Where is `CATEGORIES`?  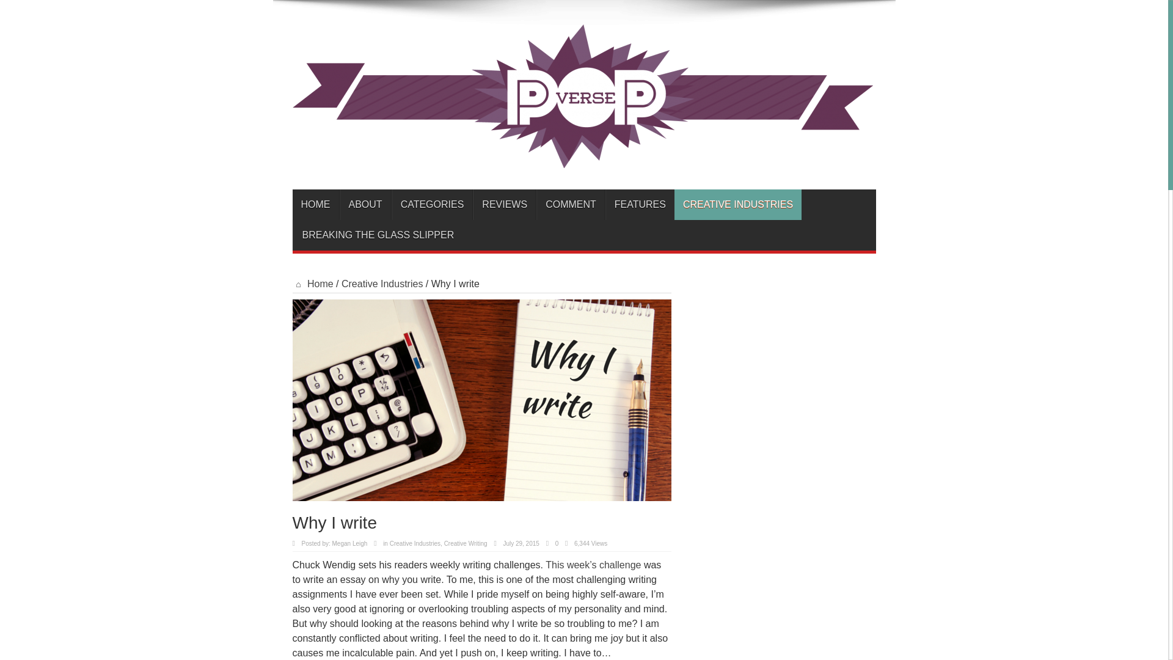 CATEGORIES is located at coordinates (432, 204).